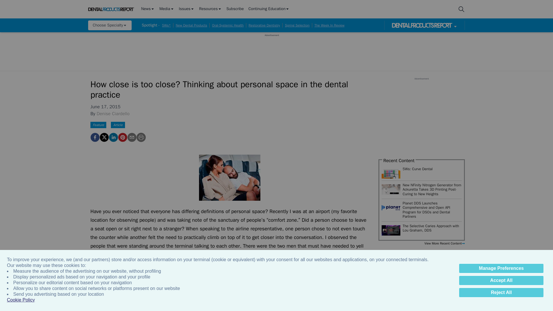 The image size is (553, 311). Describe the element at coordinates (272, 50) in the screenshot. I see `3rd party ad content` at that location.